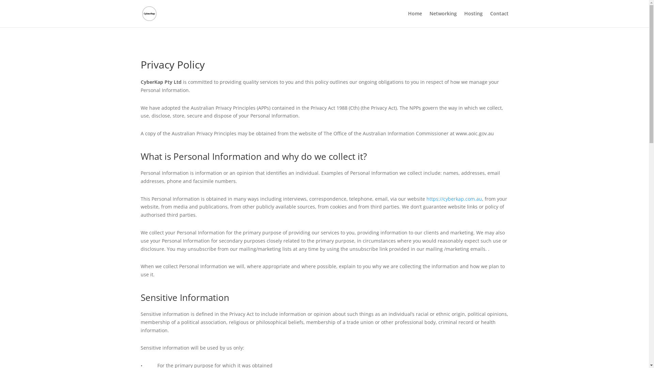  What do you see at coordinates (443, 19) in the screenshot?
I see `Networking` at bounding box center [443, 19].